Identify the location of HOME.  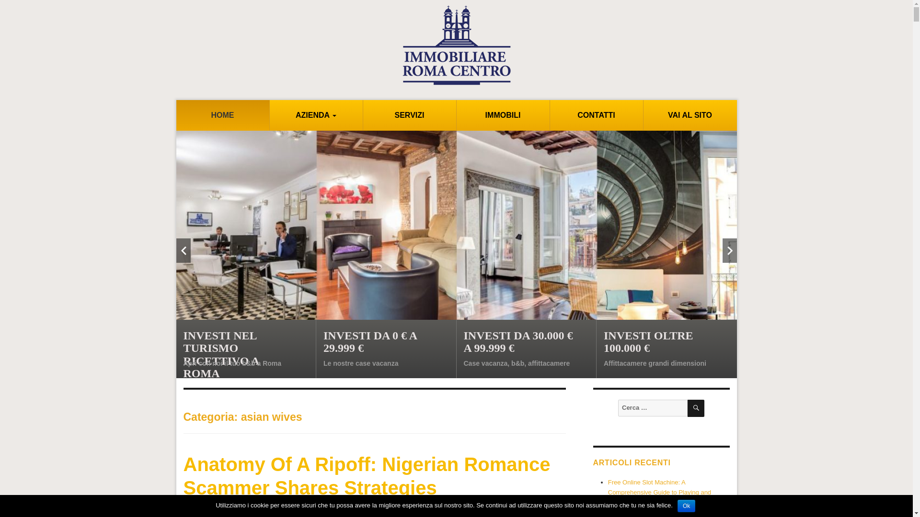
(223, 115).